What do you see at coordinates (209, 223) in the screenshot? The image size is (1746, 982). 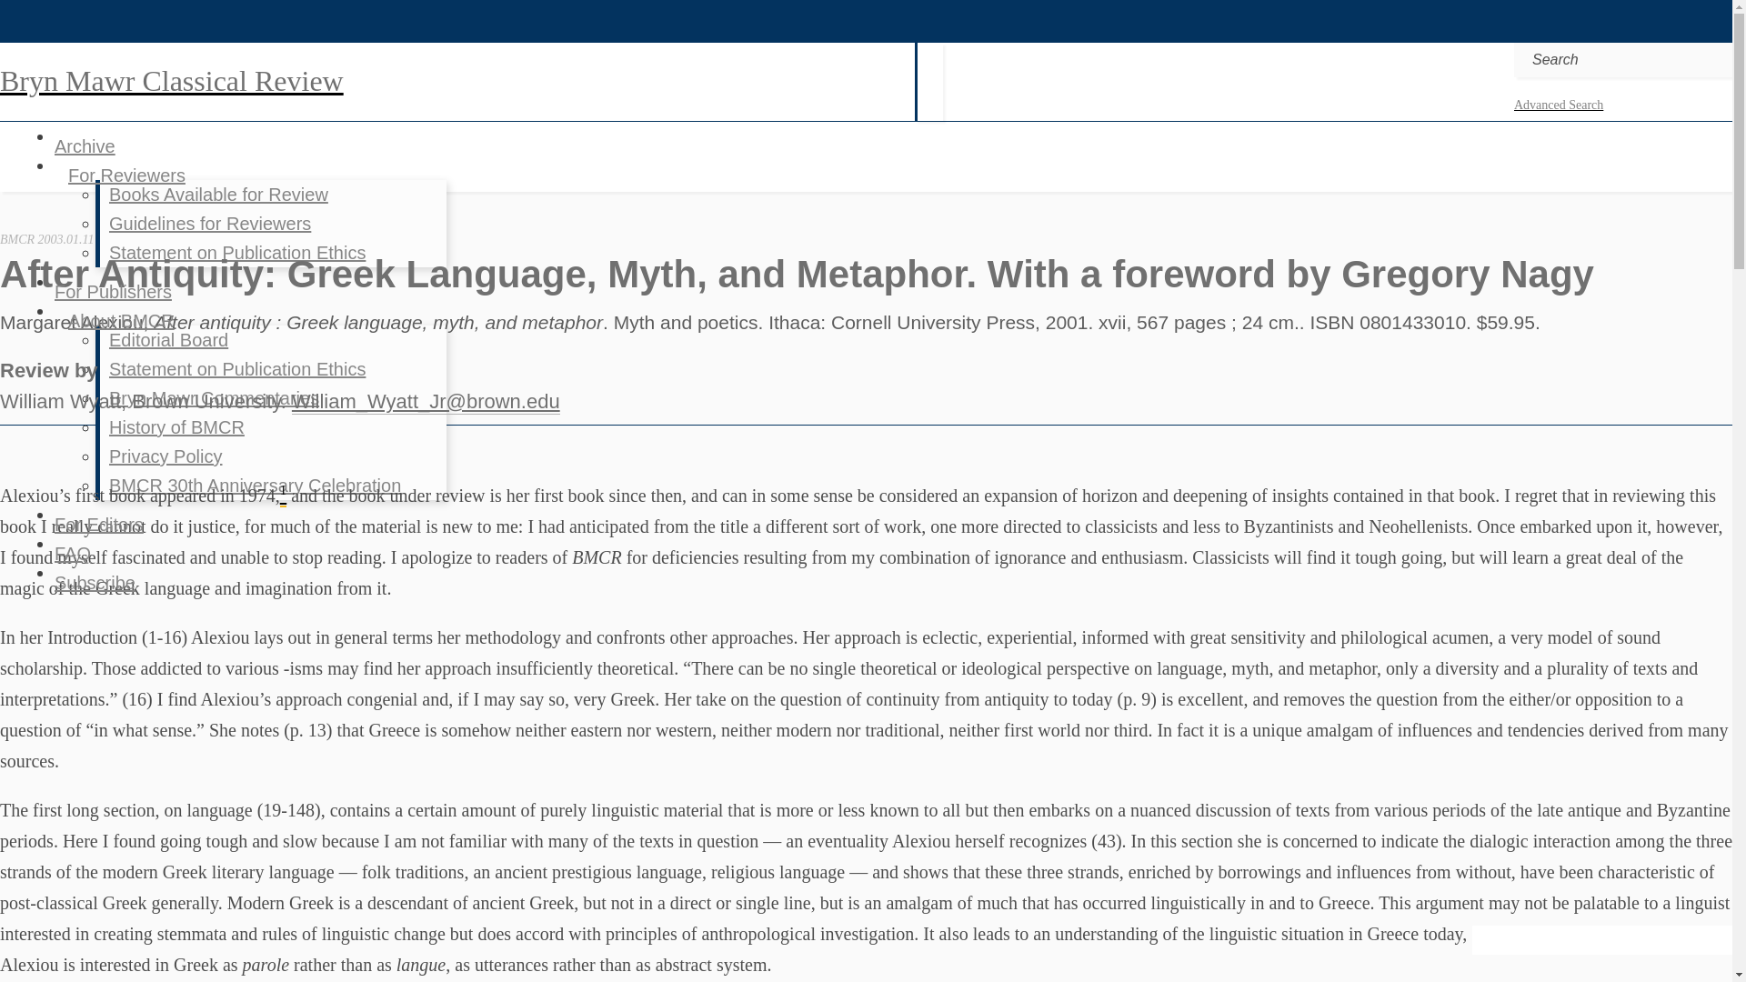 I see `Guidelines for Reviewers` at bounding box center [209, 223].